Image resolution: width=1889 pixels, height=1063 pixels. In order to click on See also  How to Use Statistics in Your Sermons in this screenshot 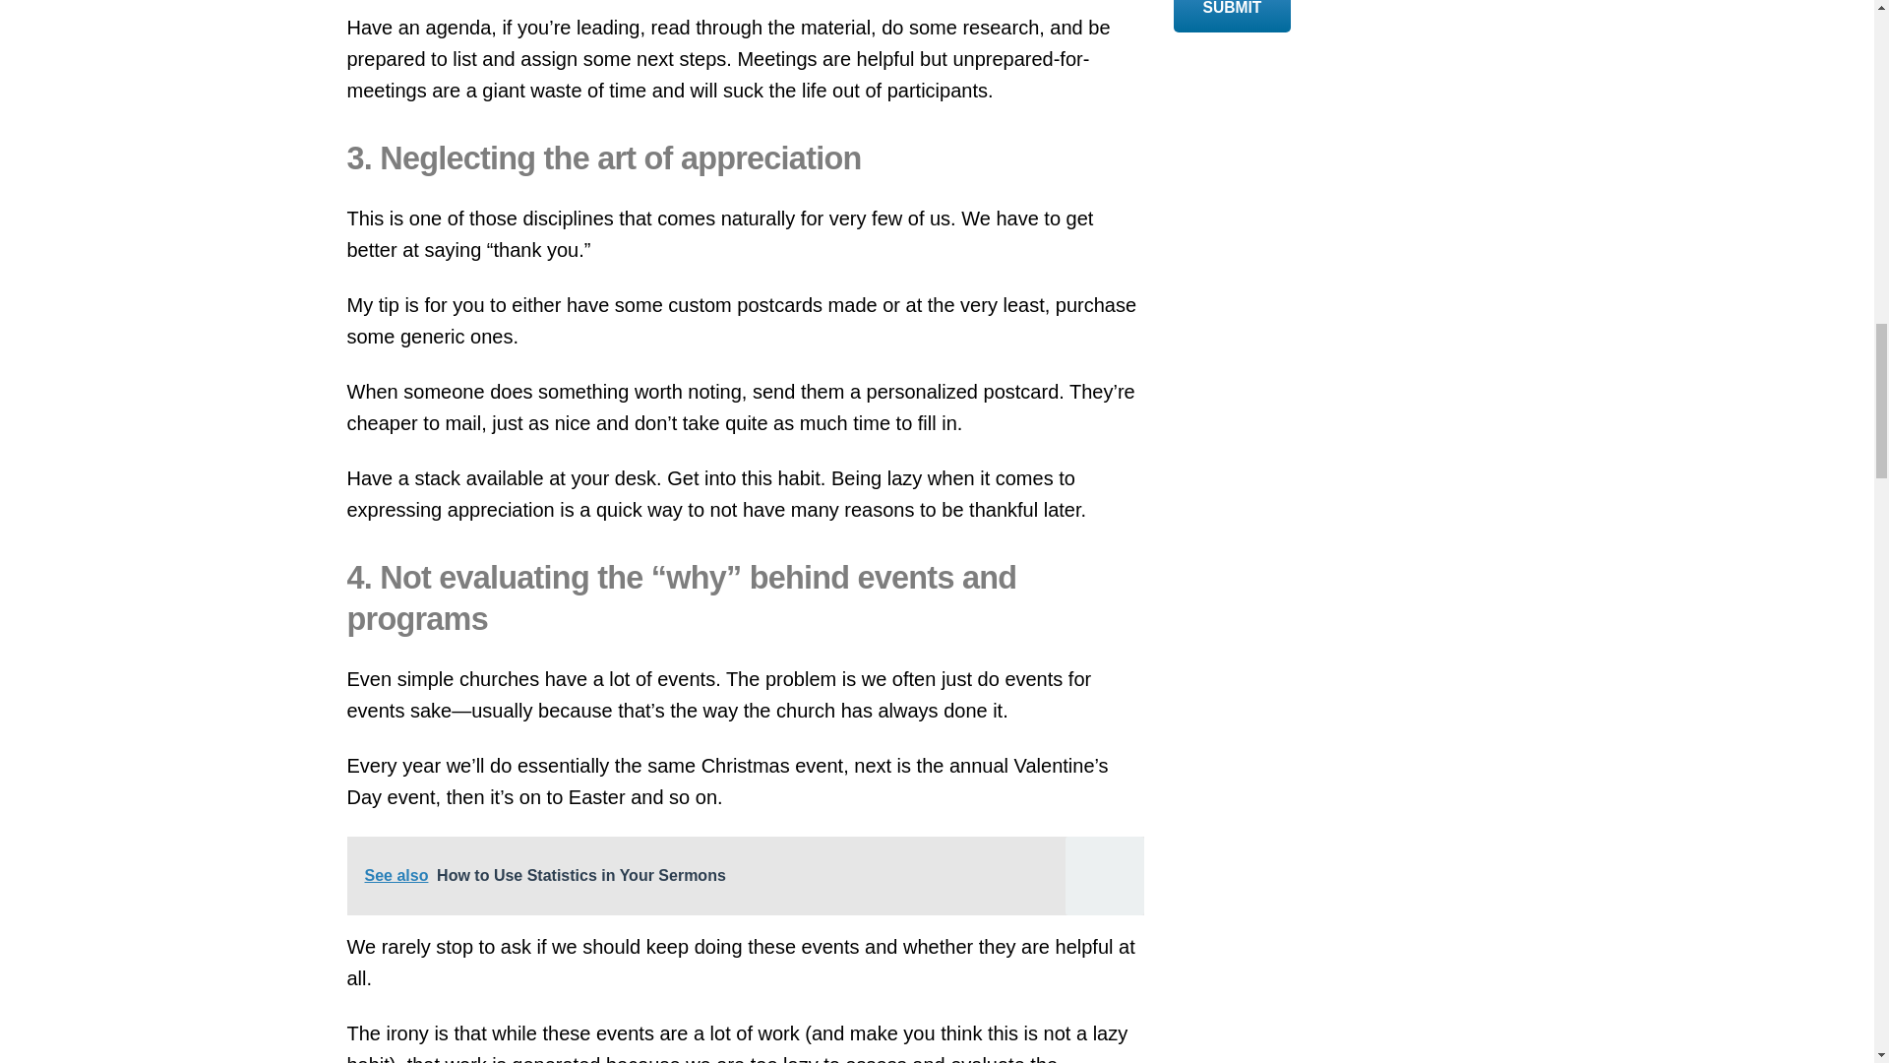, I will do `click(744, 875)`.